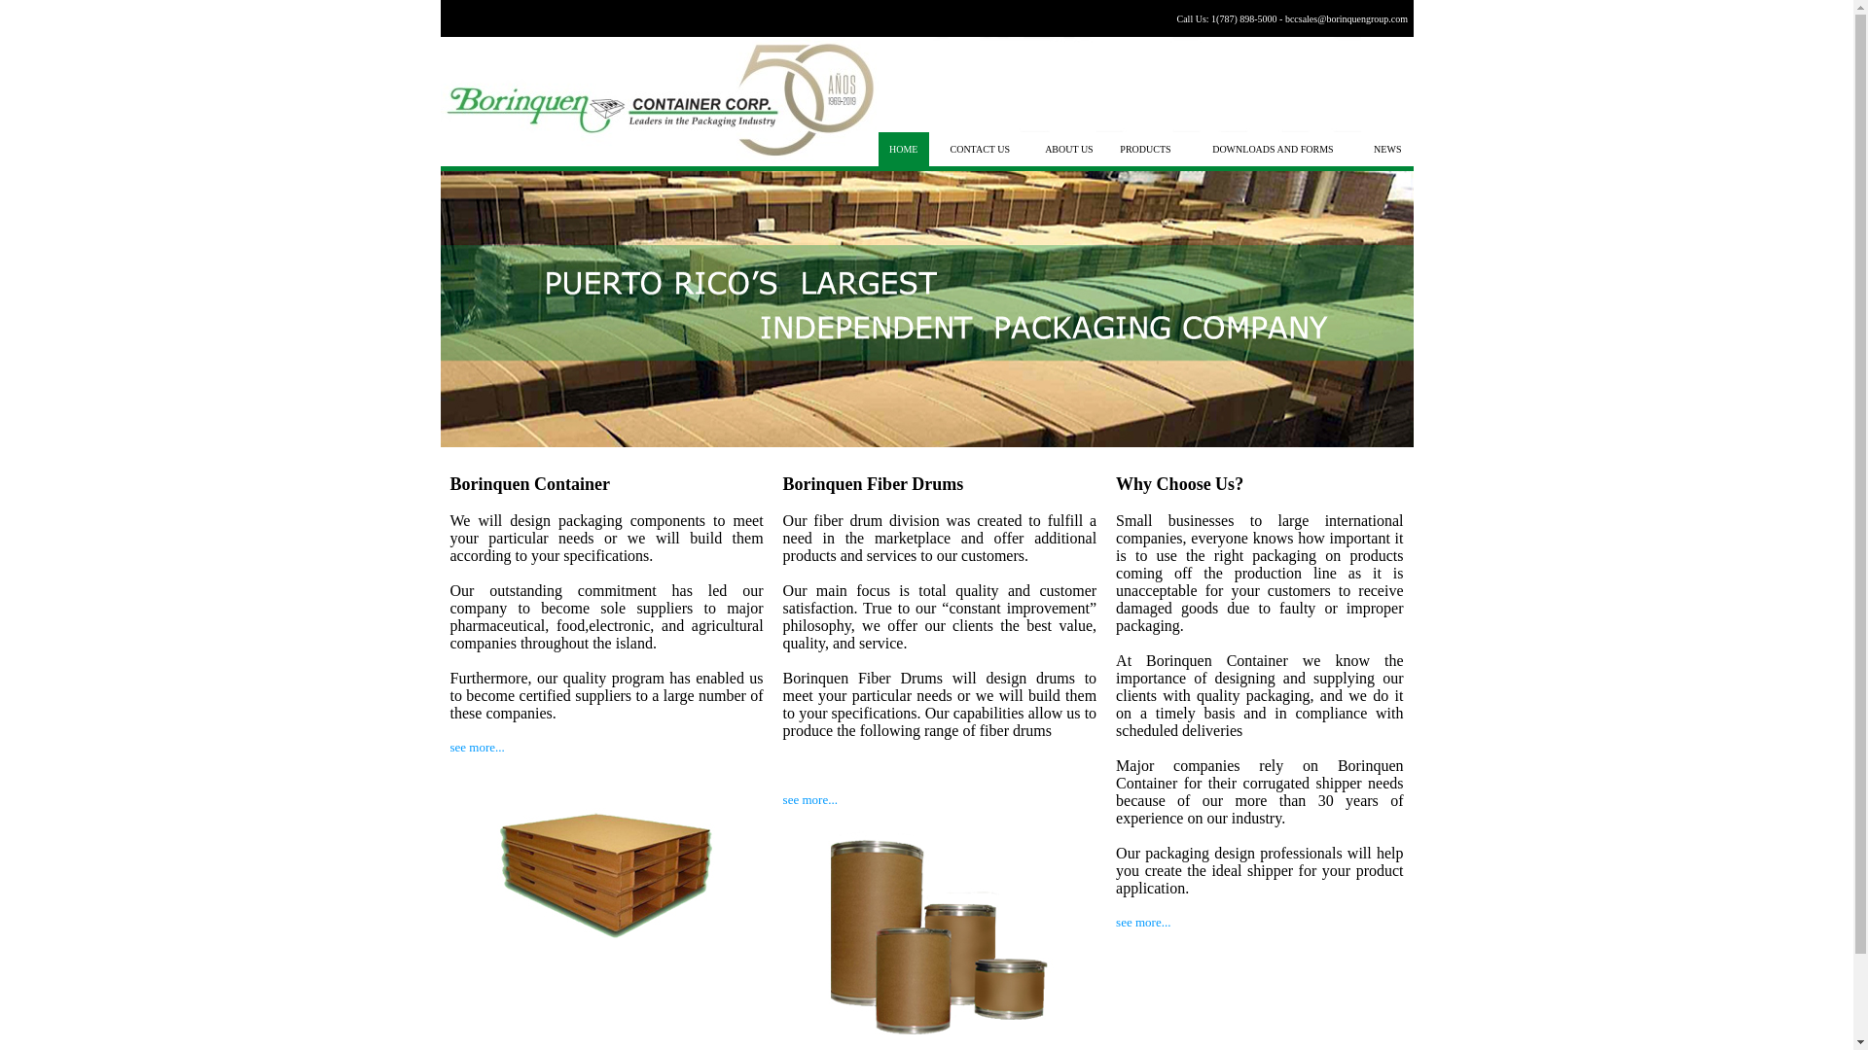 This screenshot has width=1868, height=1050. What do you see at coordinates (903, 148) in the screenshot?
I see `HOME` at bounding box center [903, 148].